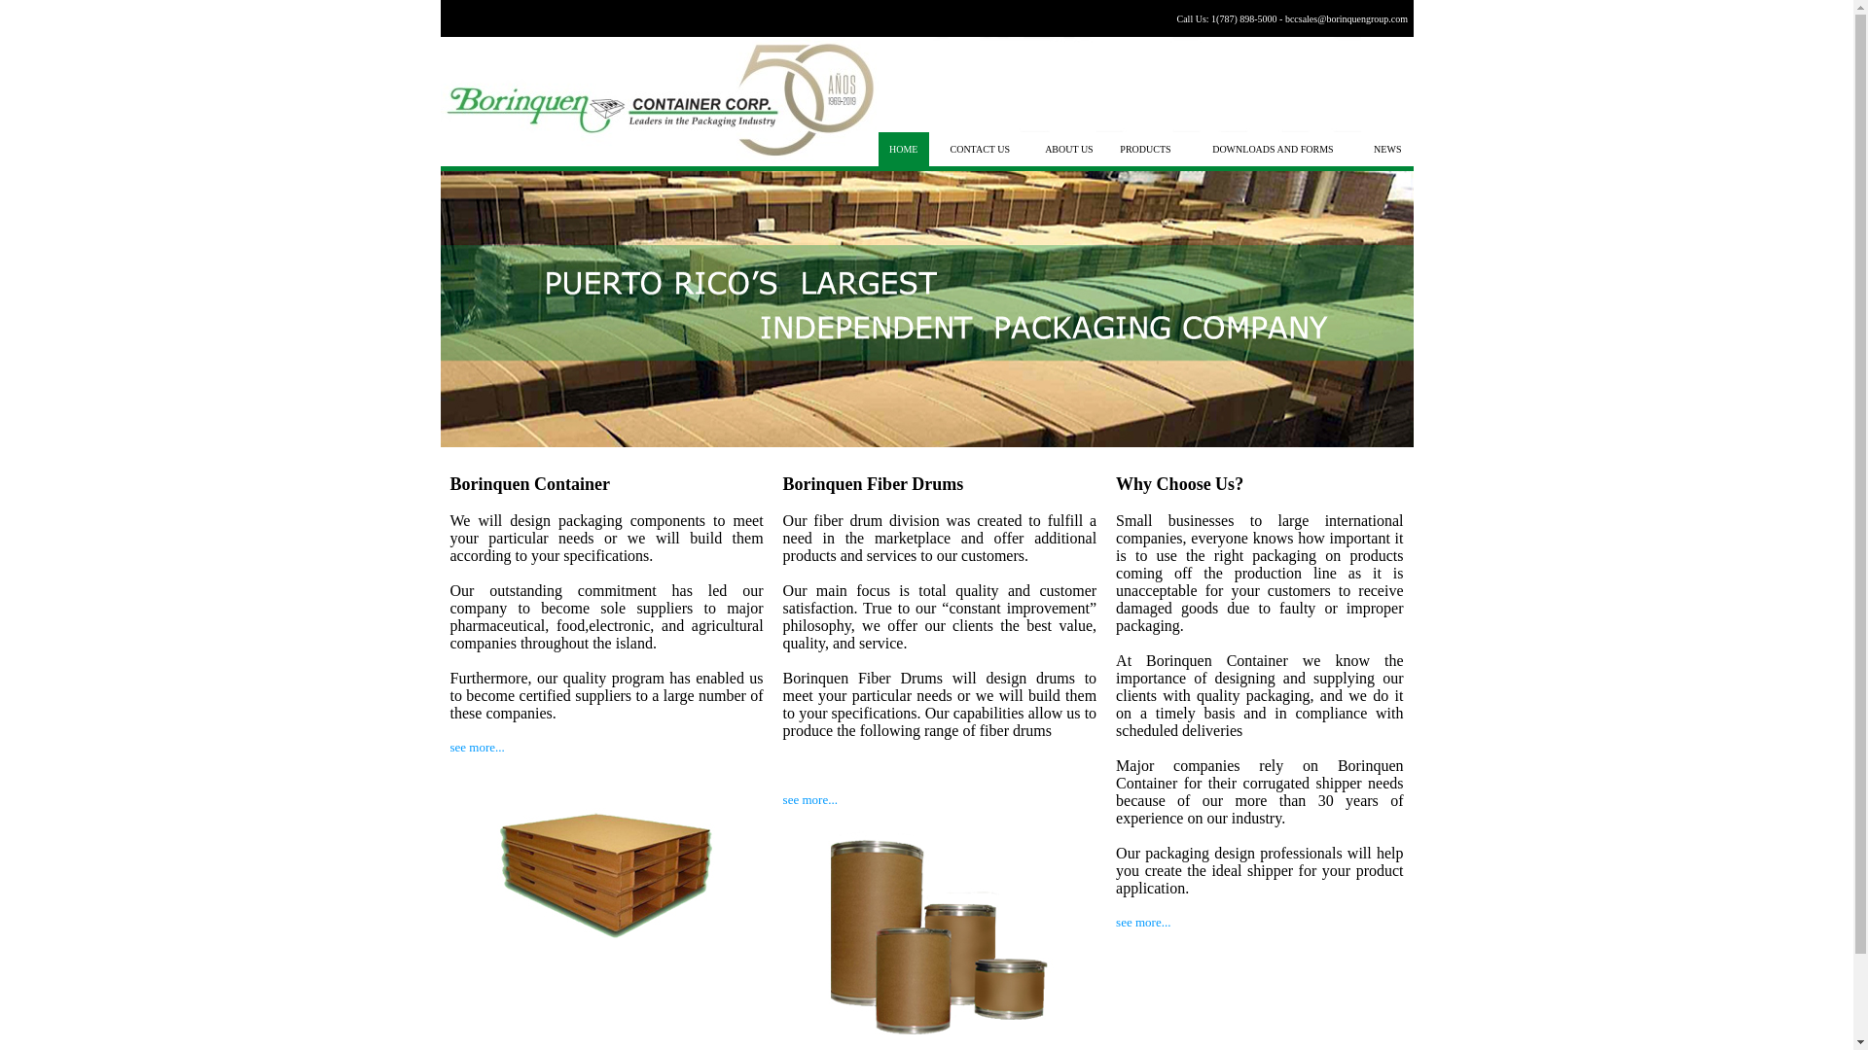 This screenshot has width=1868, height=1050. What do you see at coordinates (903, 148) in the screenshot?
I see `HOME` at bounding box center [903, 148].